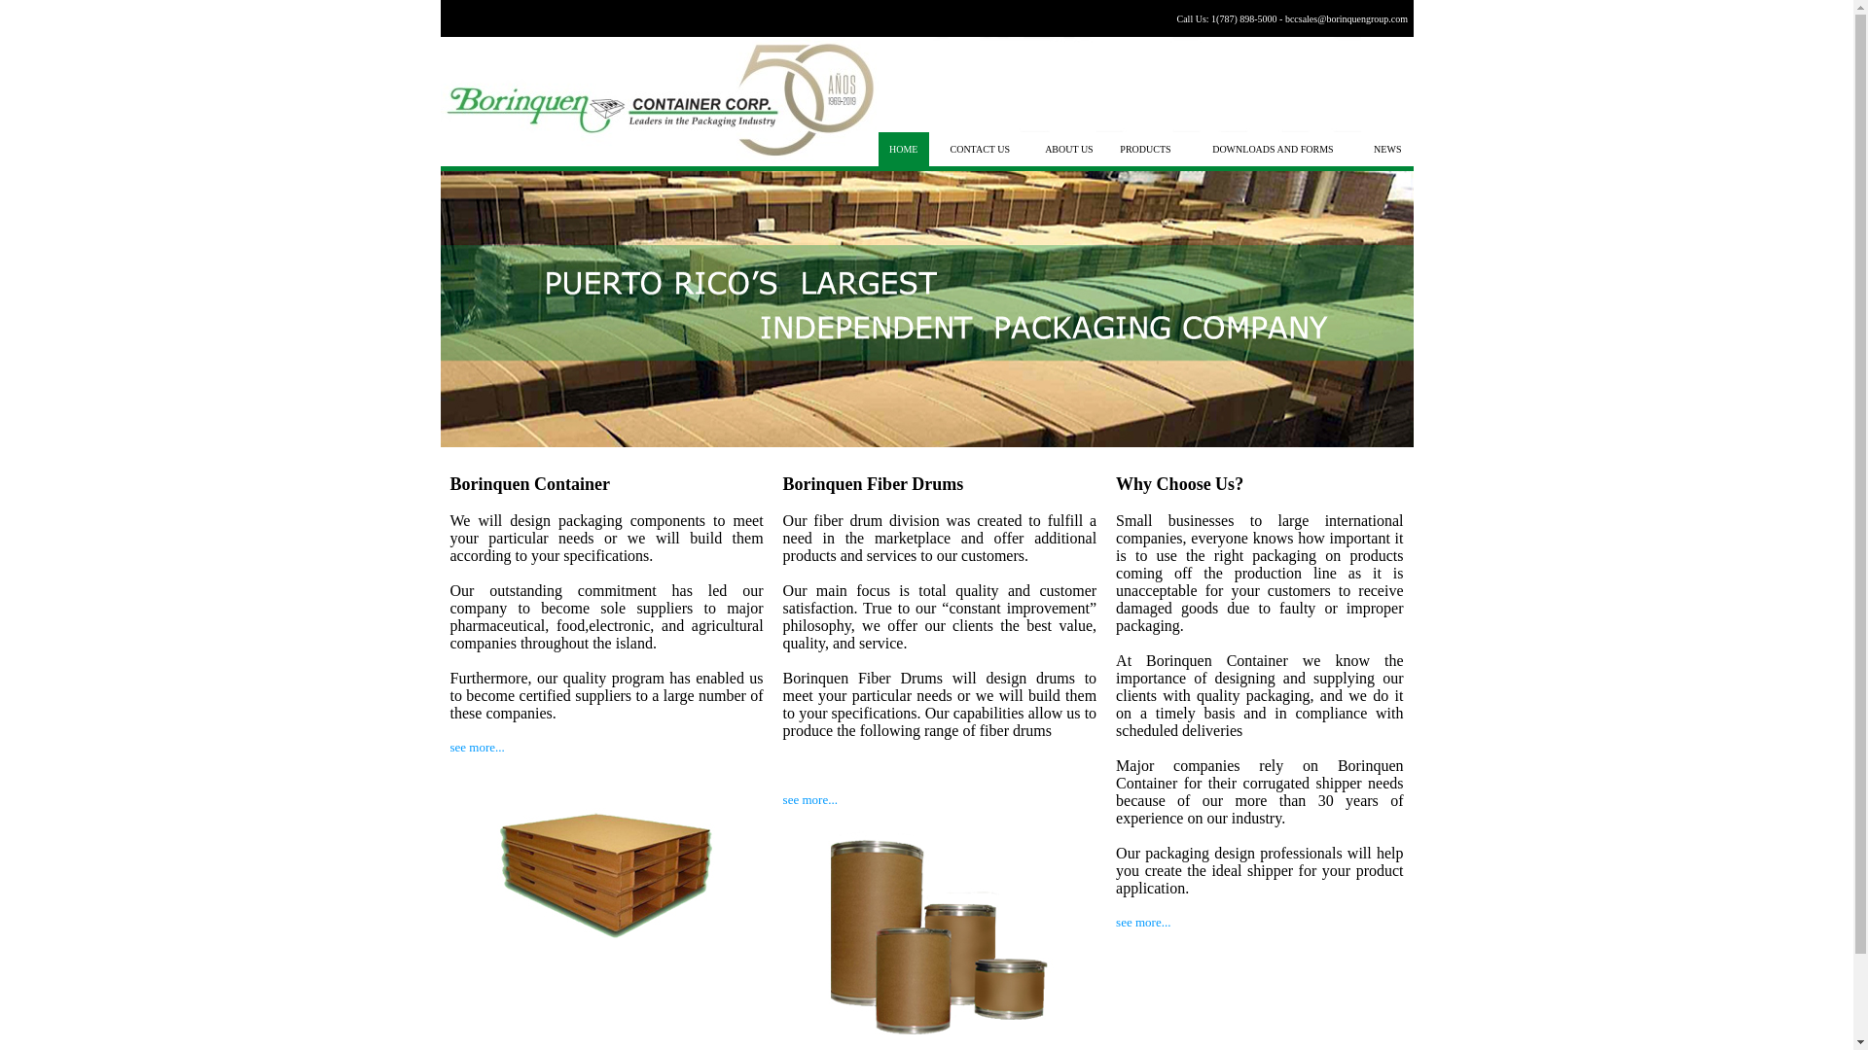 This screenshot has width=1868, height=1050. What do you see at coordinates (903, 148) in the screenshot?
I see `HOME` at bounding box center [903, 148].